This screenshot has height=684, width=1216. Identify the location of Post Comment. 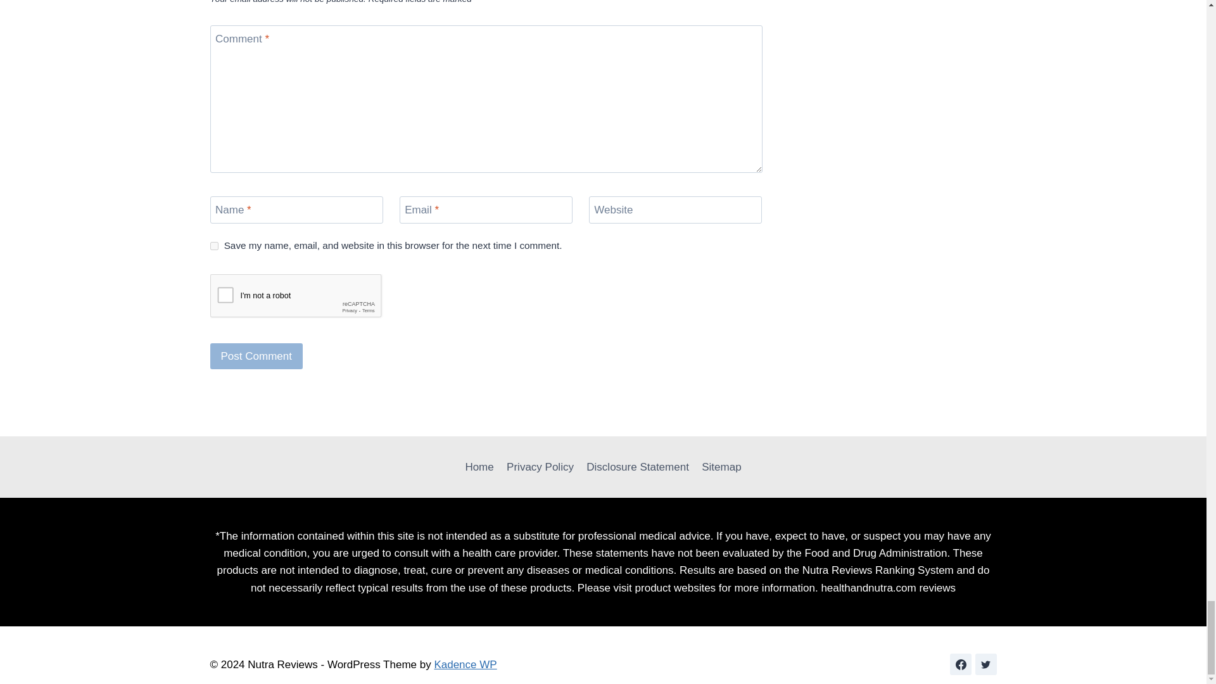
(256, 356).